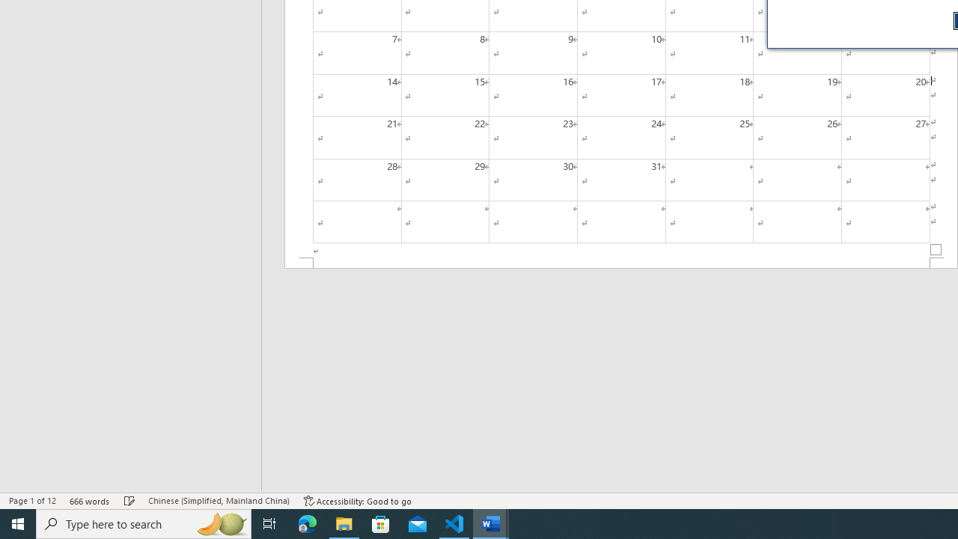 The image size is (958, 539). What do you see at coordinates (18, 524) in the screenshot?
I see `Start` at bounding box center [18, 524].